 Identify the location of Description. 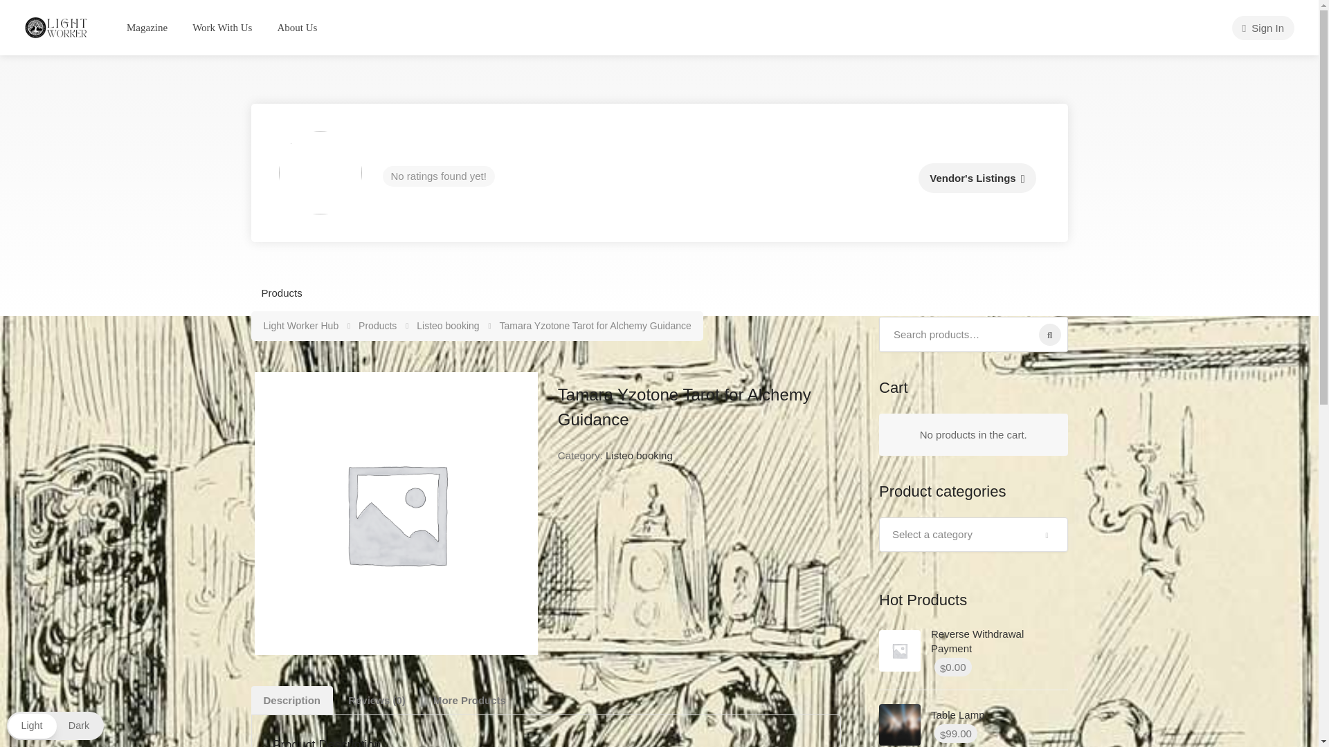
(292, 700).